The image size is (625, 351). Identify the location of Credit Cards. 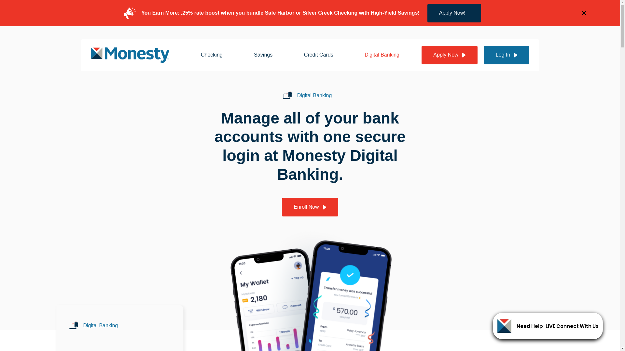
(319, 55).